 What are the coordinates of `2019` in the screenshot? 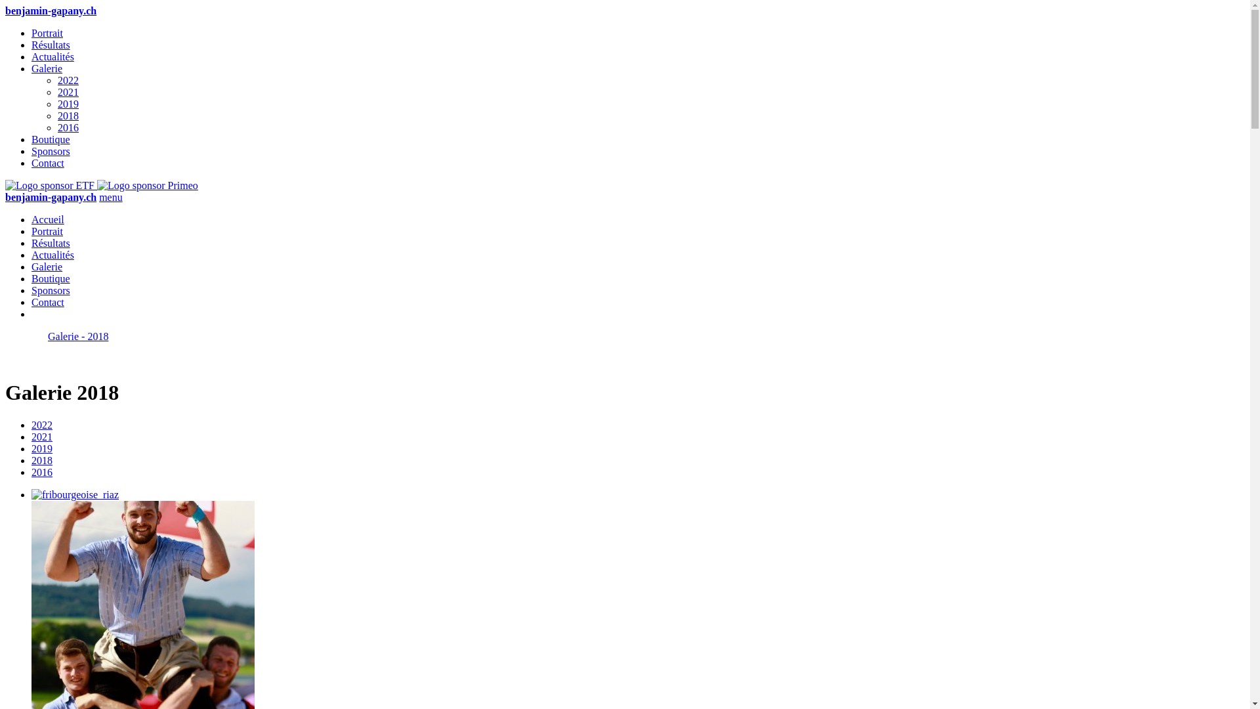 It's located at (68, 104).